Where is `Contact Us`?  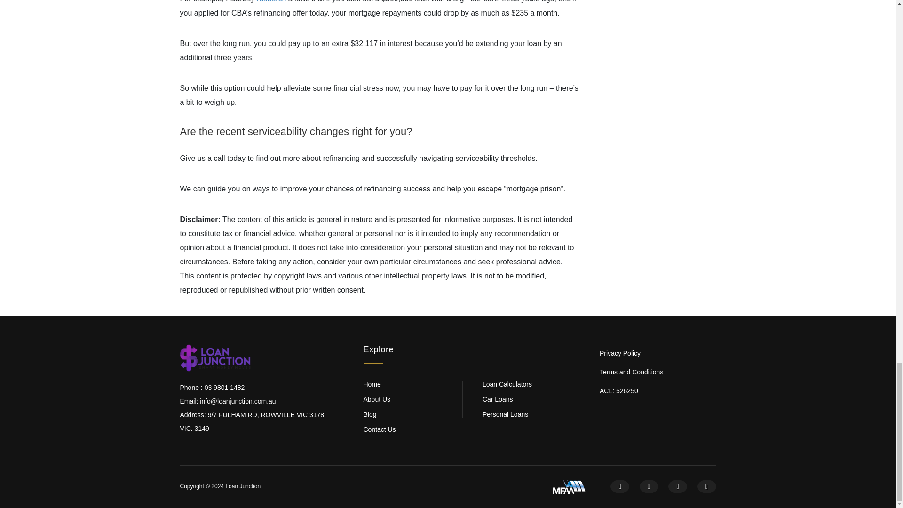 Contact Us is located at coordinates (412, 429).